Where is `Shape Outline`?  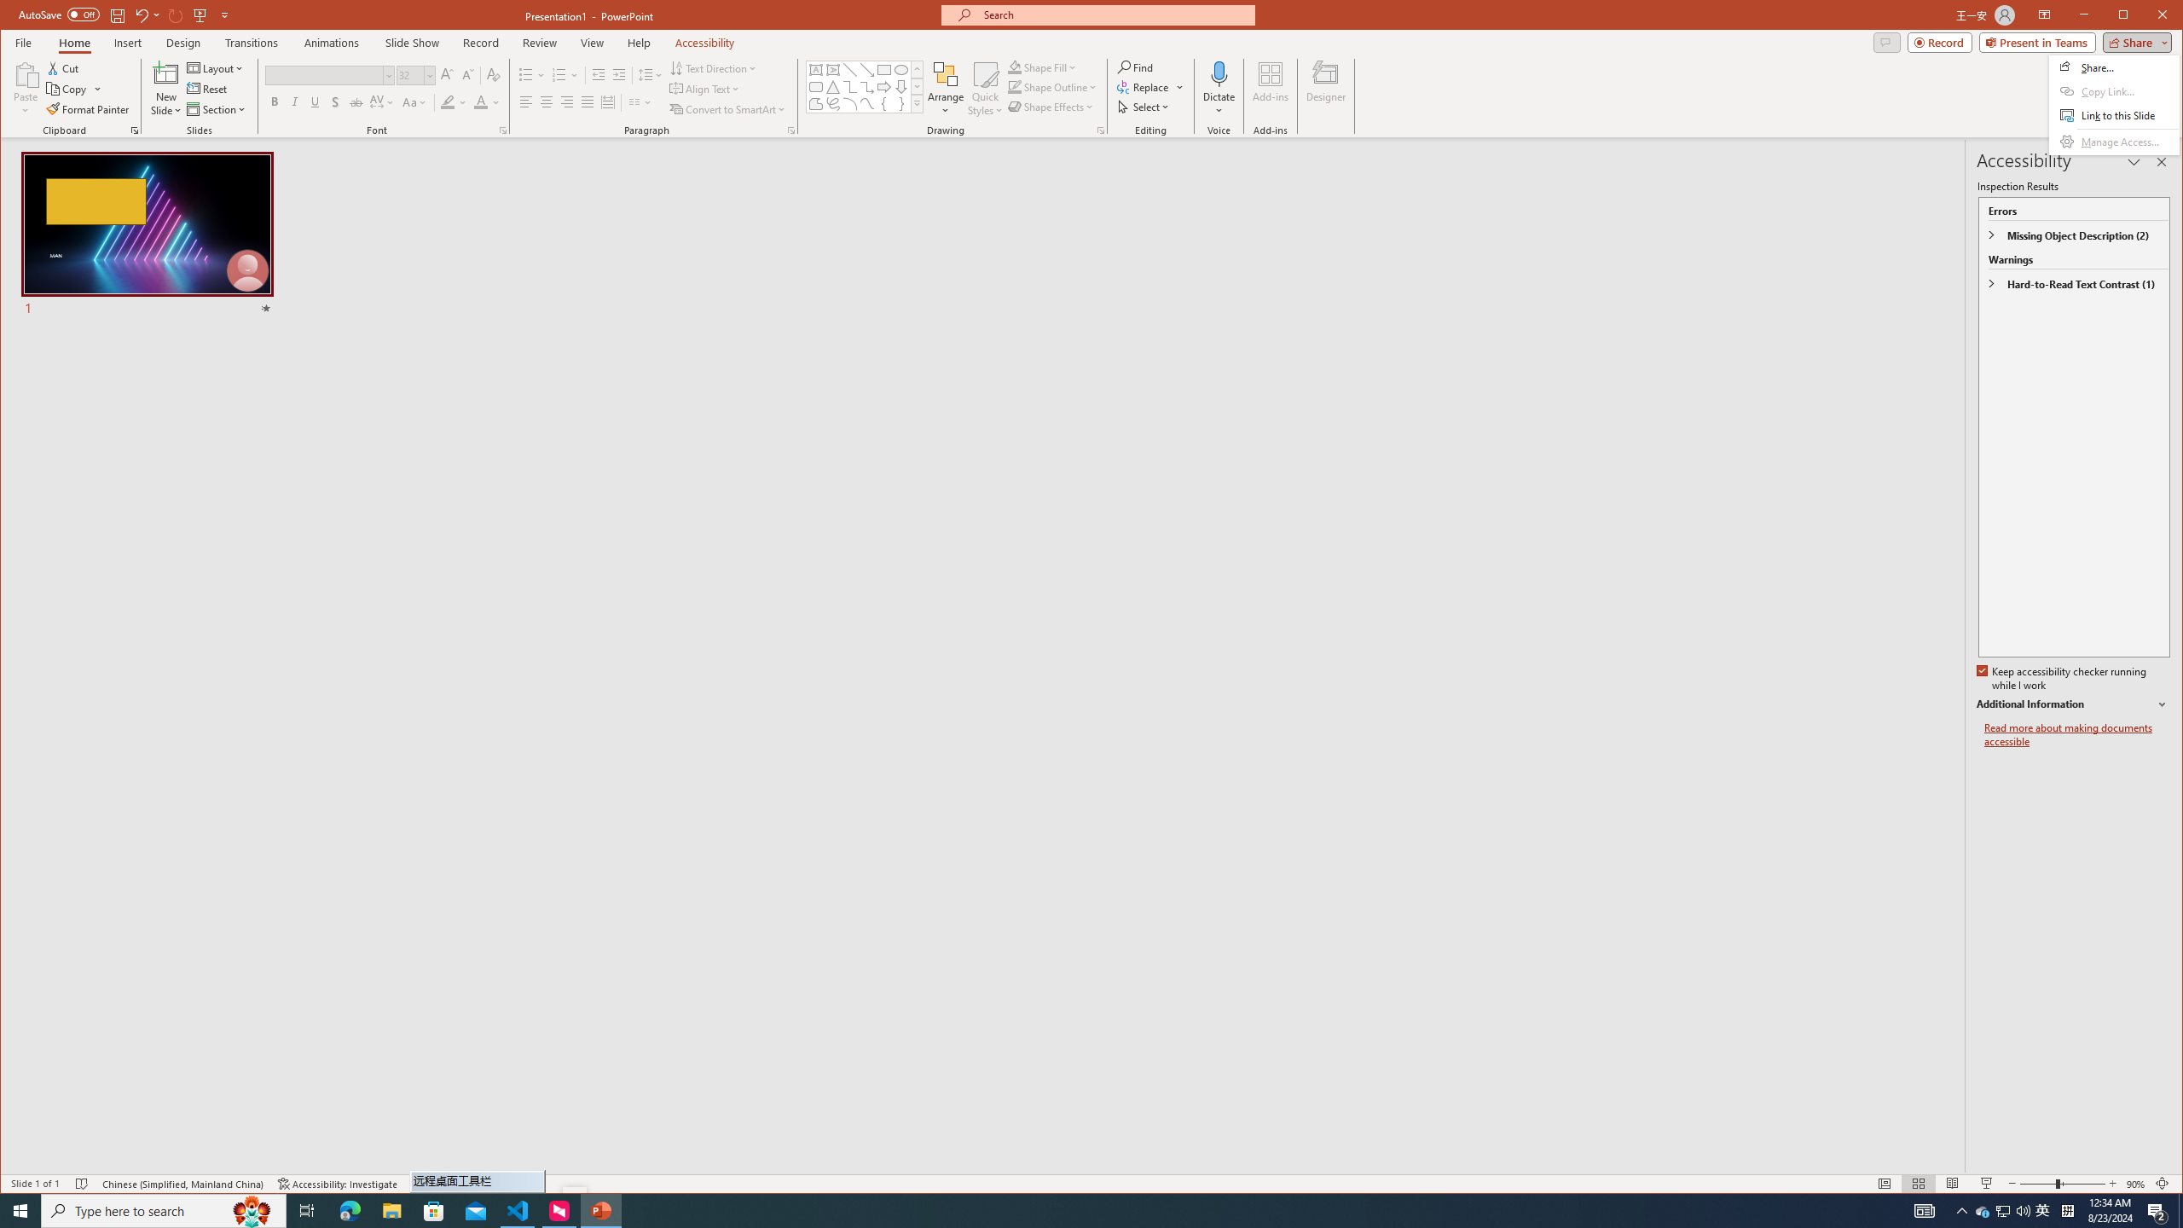 Shape Outline is located at coordinates (1983, 1211).